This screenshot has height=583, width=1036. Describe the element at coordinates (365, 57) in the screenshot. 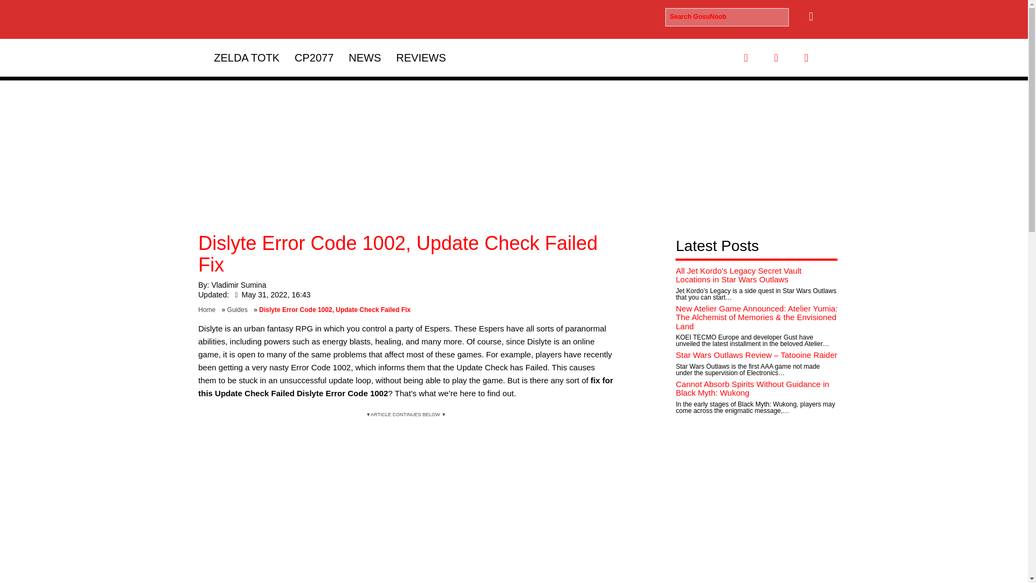

I see `NEWS` at that location.